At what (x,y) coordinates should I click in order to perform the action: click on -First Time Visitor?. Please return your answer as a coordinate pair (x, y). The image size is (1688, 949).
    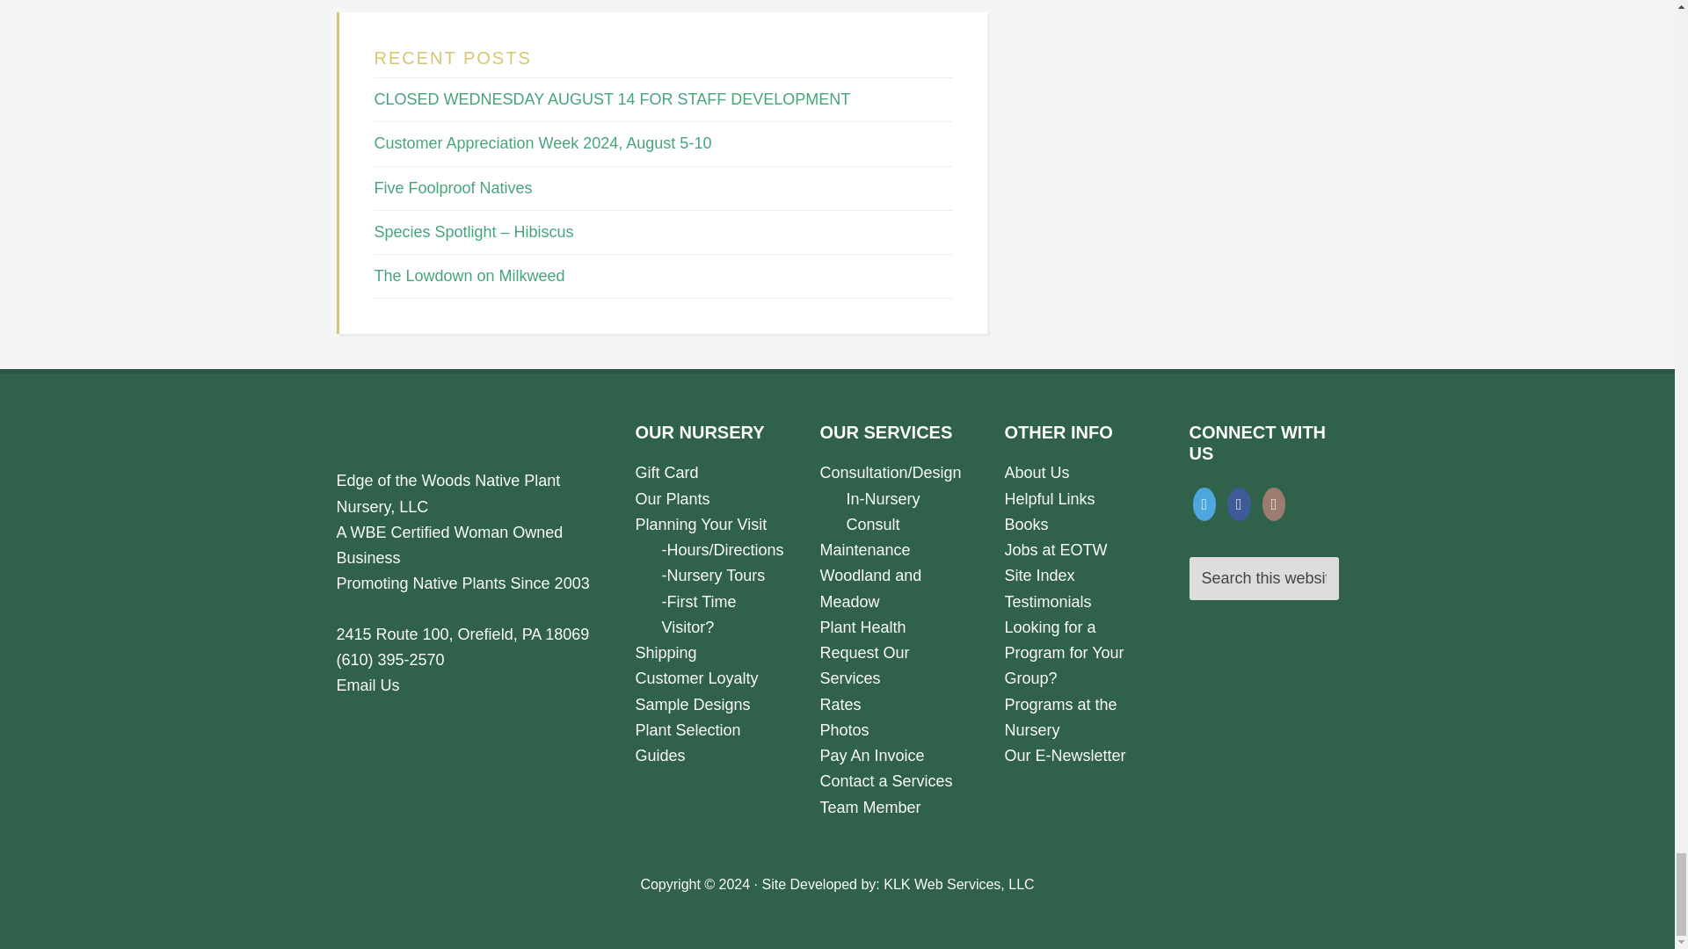
    Looking at the image, I should click on (698, 614).